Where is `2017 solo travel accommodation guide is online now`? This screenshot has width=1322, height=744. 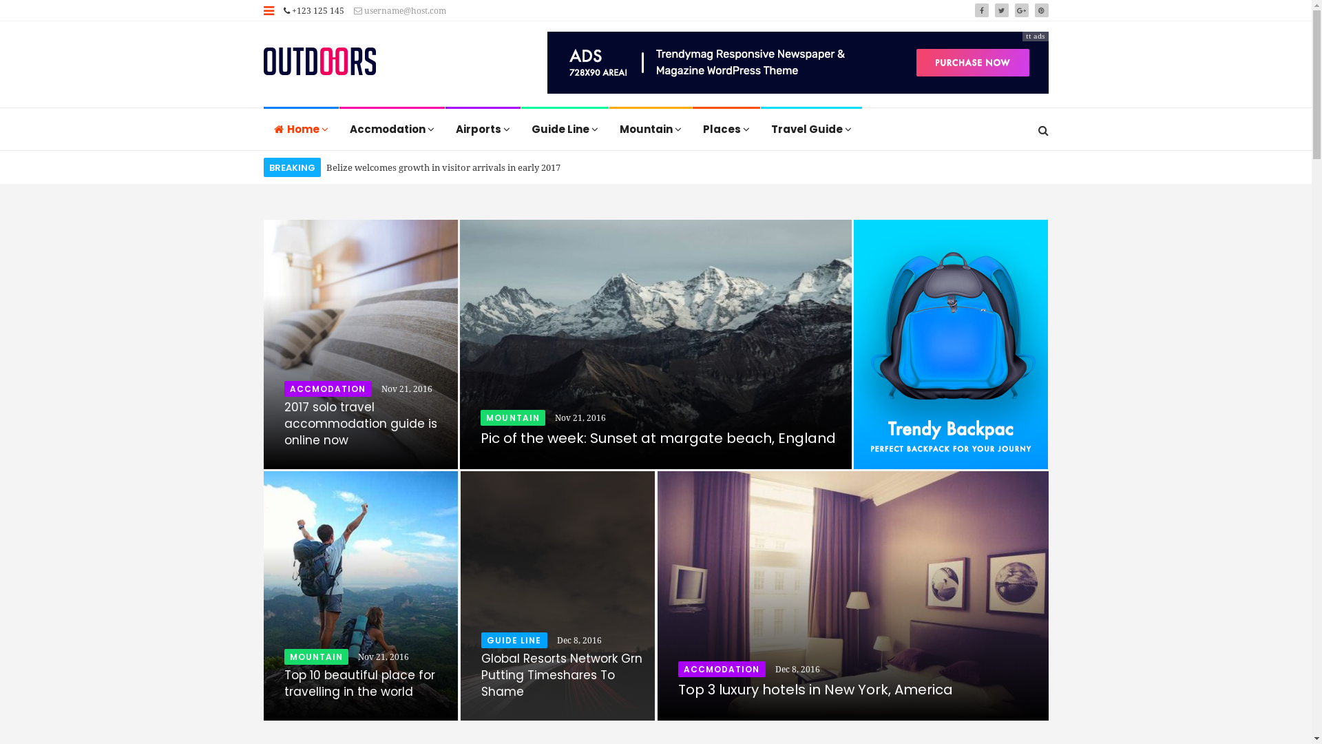
2017 solo travel accommodation guide is online now is located at coordinates (360, 423).